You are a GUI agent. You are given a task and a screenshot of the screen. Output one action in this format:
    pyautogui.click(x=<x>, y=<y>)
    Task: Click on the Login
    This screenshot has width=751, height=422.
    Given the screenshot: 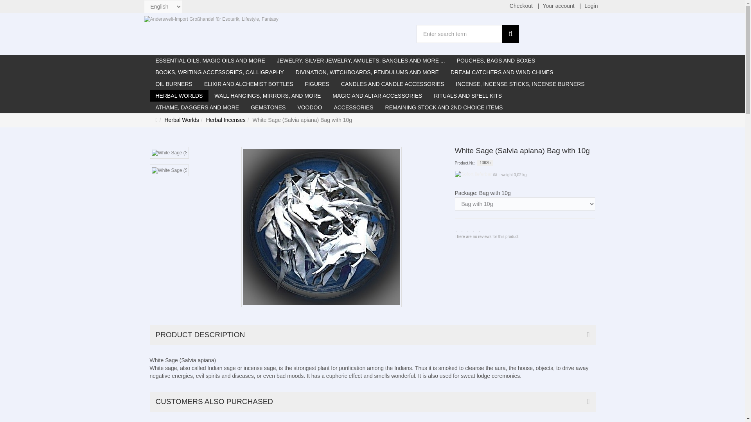 What is the action you would take?
    pyautogui.click(x=591, y=6)
    